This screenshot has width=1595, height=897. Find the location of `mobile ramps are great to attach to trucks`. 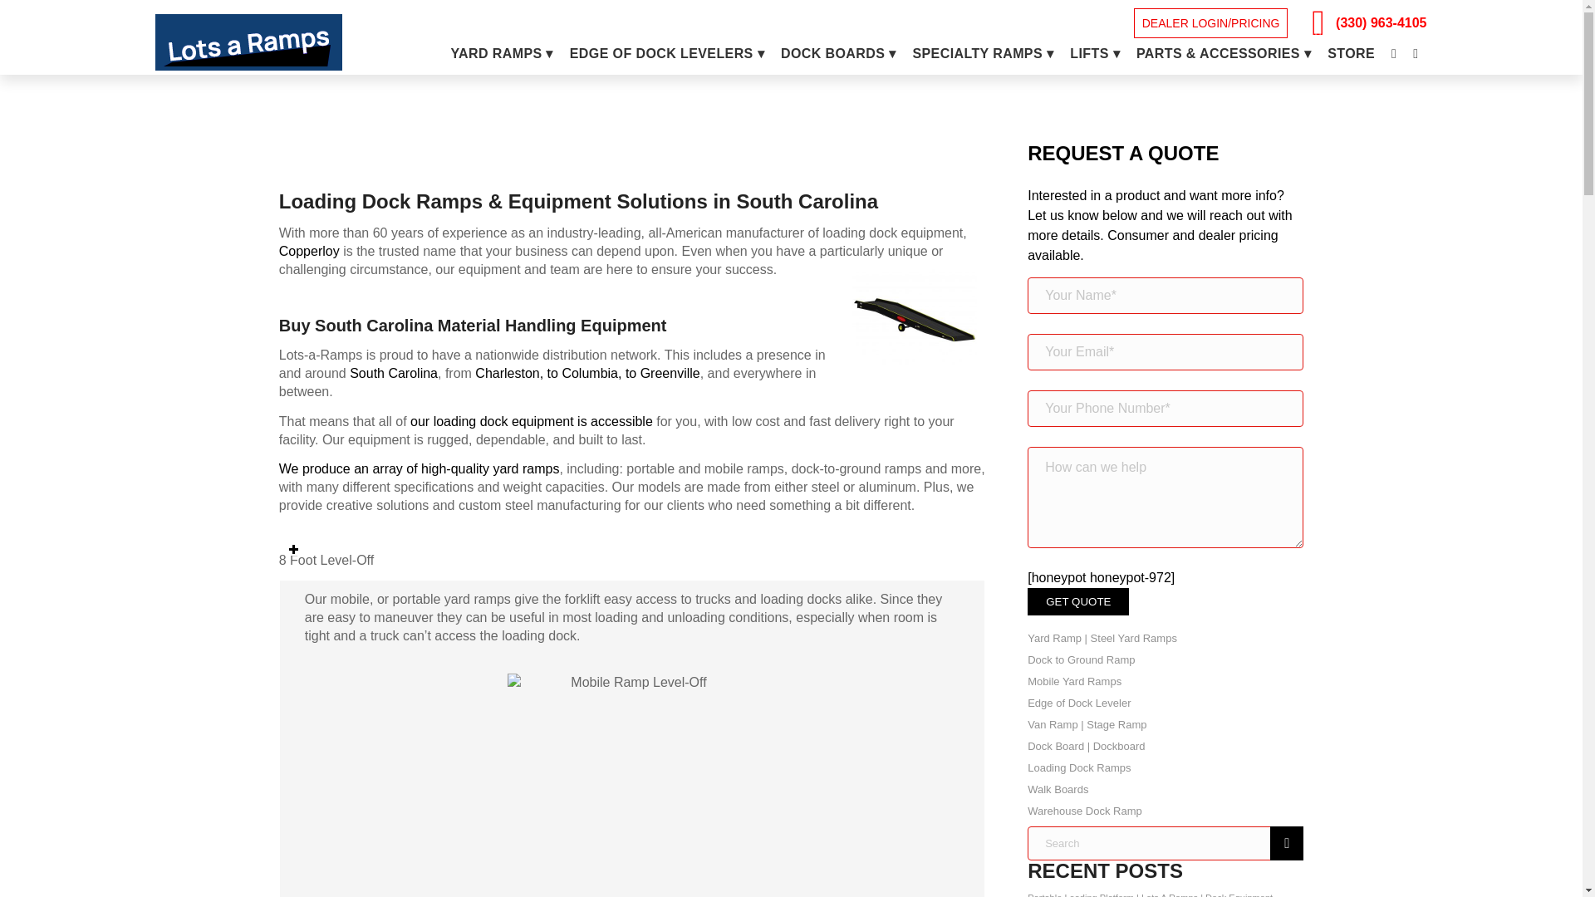

mobile ramps are great to attach to trucks is located at coordinates (631, 777).